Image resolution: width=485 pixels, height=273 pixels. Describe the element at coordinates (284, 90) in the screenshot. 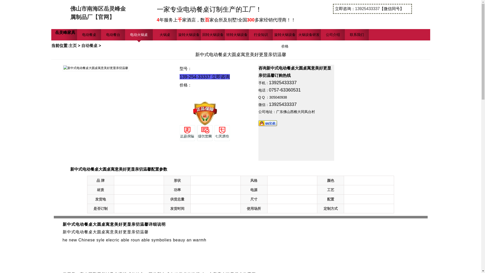

I see `0757-63360531` at that location.